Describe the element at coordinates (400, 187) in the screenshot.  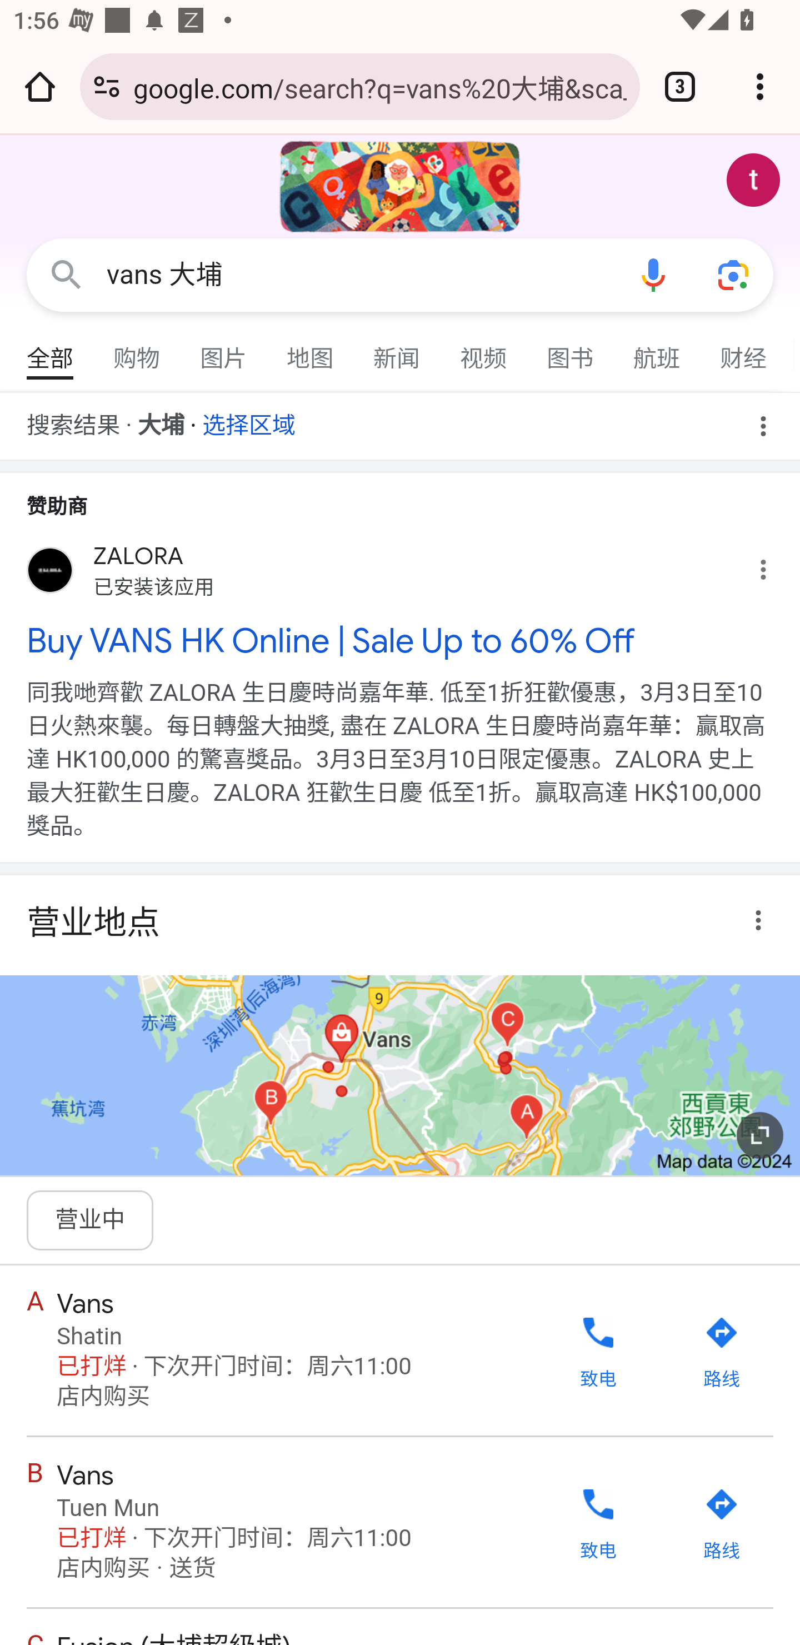
I see `2024 年国际妇女节` at that location.